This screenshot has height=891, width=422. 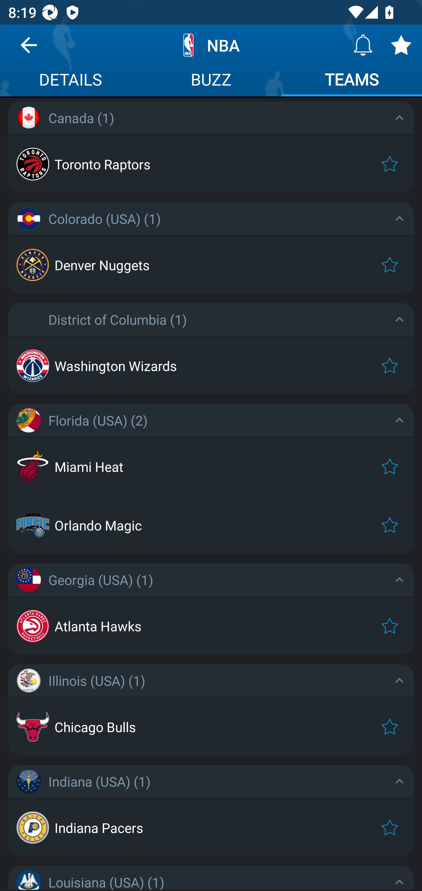 I want to click on Orlando Magic, so click(x=211, y=525).